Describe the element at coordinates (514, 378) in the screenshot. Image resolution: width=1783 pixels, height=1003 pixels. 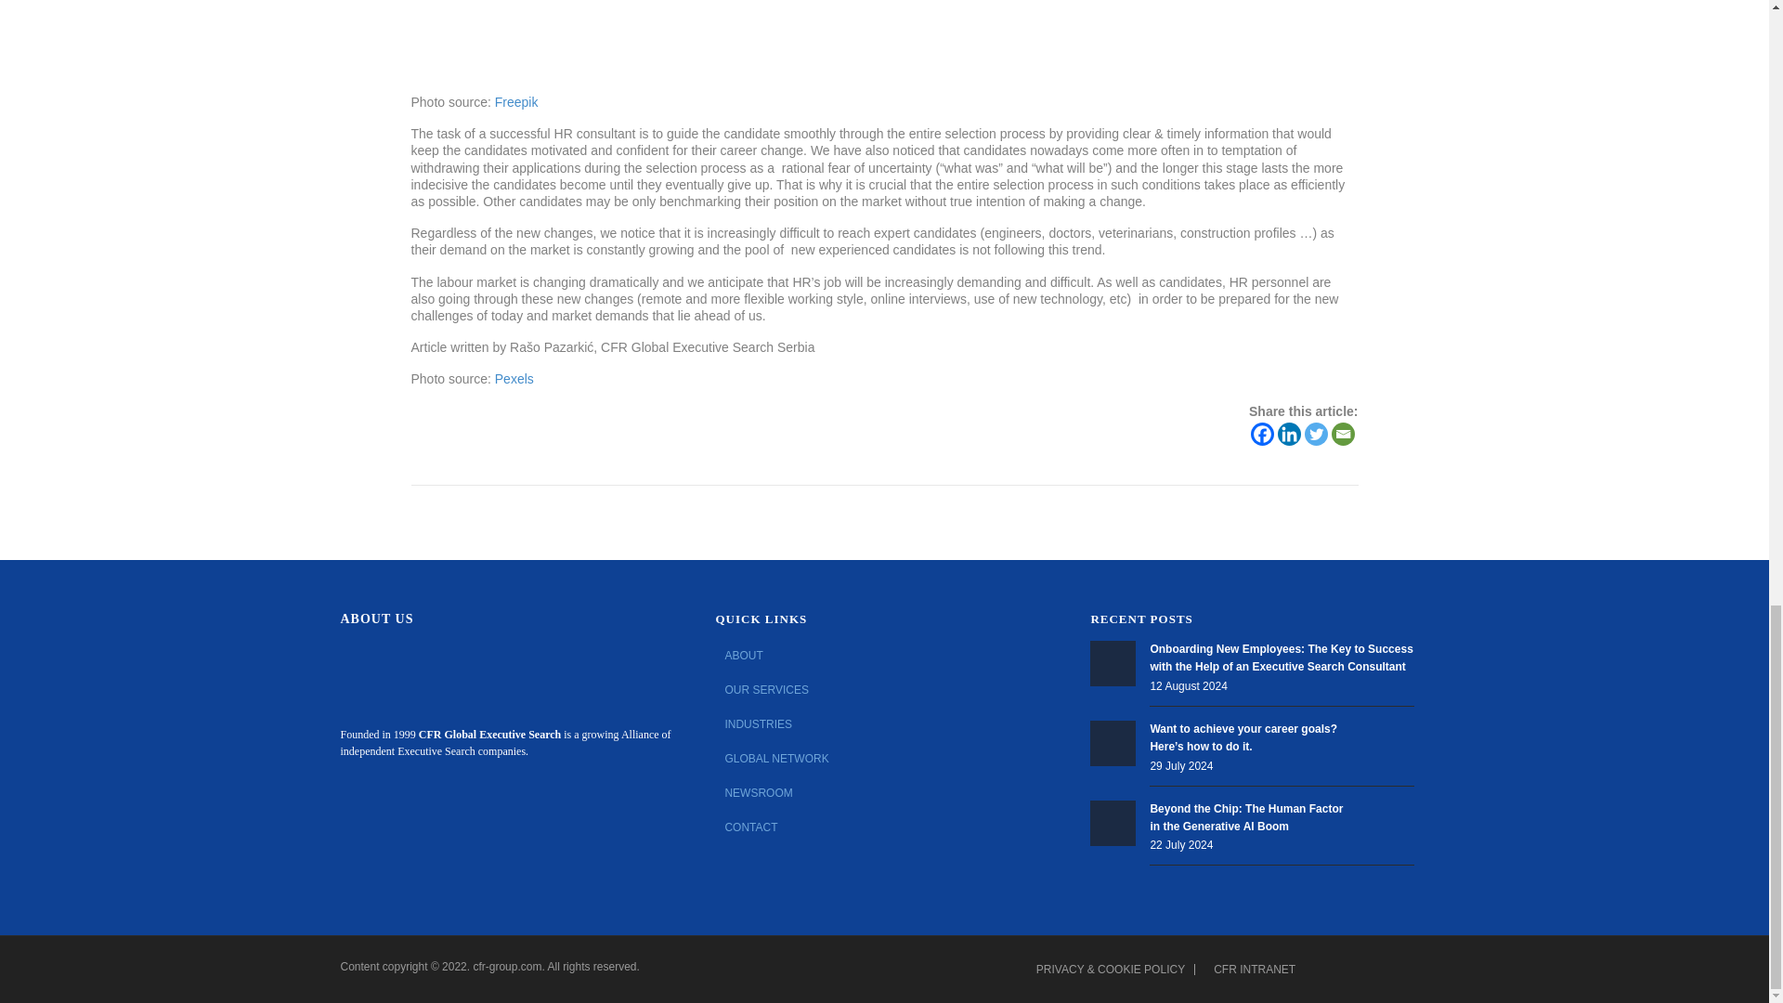
I see `Pexels` at that location.